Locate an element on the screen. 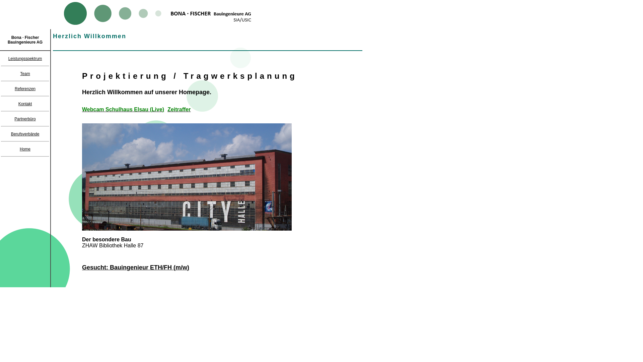  Leistungsspektrum is located at coordinates (25, 59).